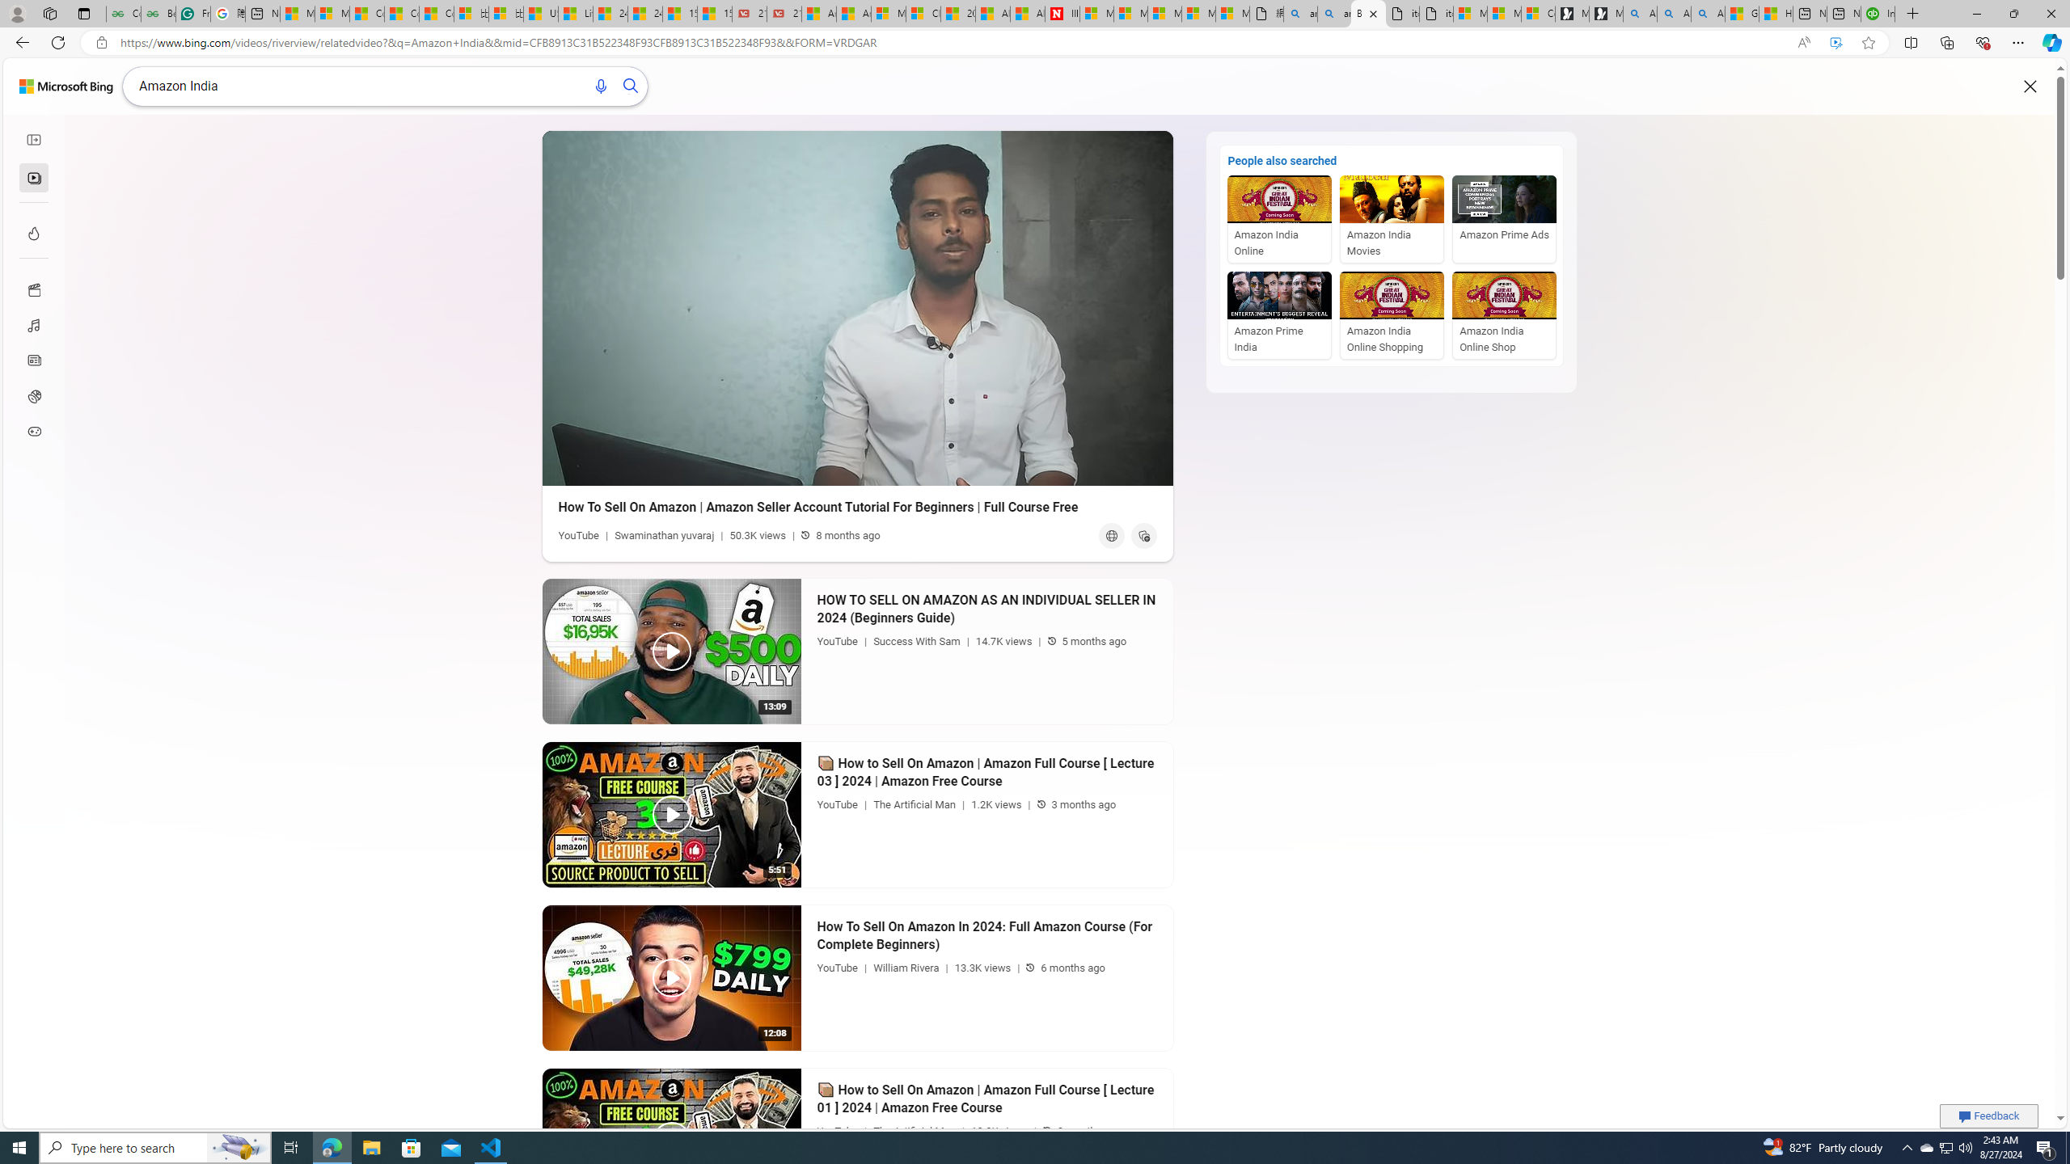 This screenshot has width=2070, height=1164. What do you see at coordinates (1391, 219) in the screenshot?
I see `Amazon India Movies` at bounding box center [1391, 219].